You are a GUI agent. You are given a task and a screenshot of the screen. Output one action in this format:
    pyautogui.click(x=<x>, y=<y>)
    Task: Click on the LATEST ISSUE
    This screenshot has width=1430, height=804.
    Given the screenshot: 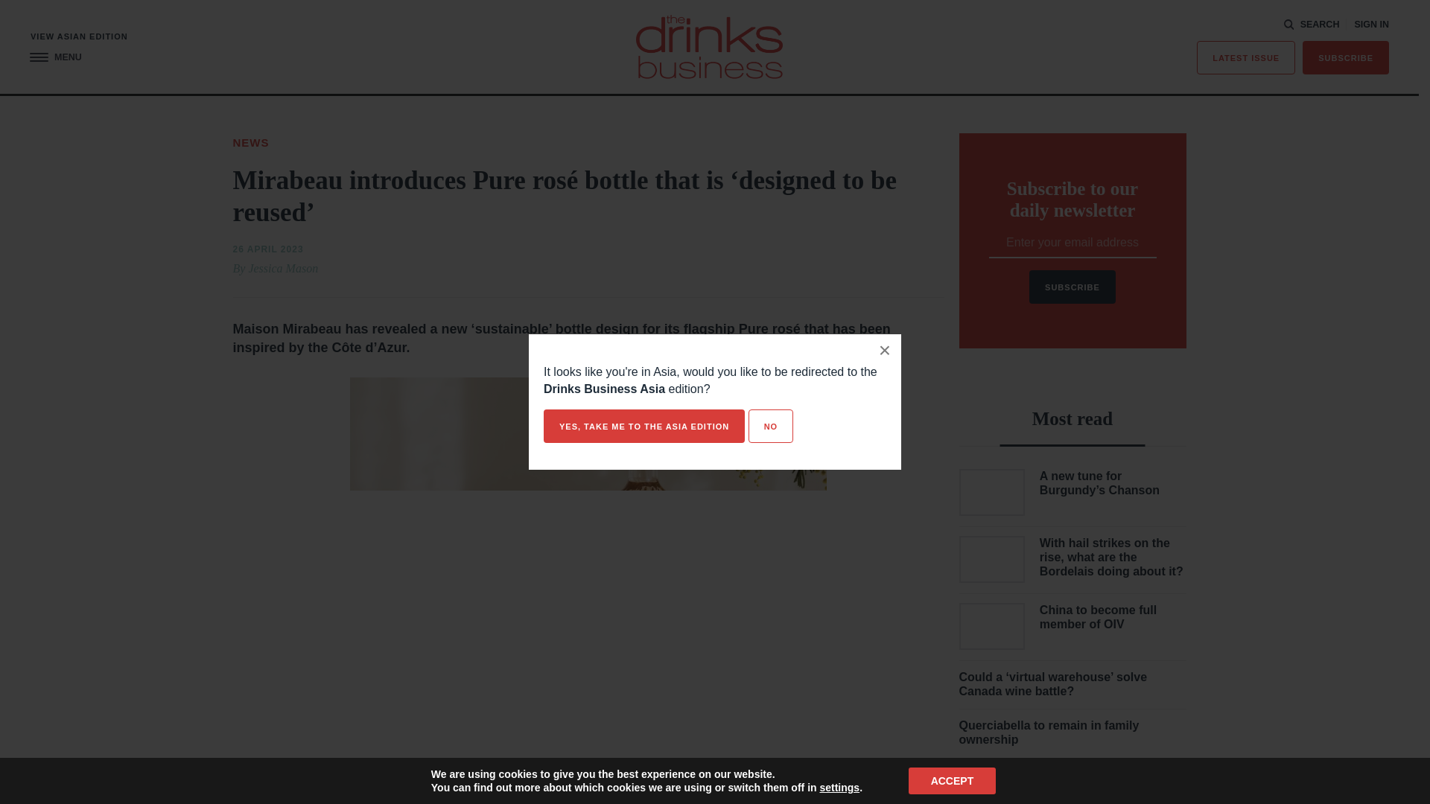 What is the action you would take?
    pyautogui.click(x=1246, y=58)
    